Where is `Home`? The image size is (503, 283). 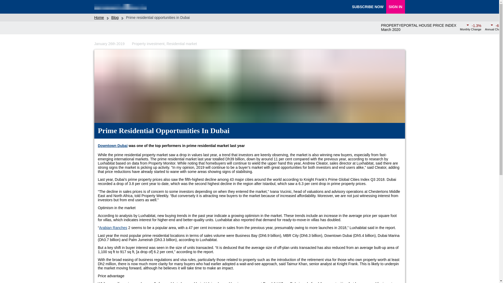 Home is located at coordinates (99, 17).